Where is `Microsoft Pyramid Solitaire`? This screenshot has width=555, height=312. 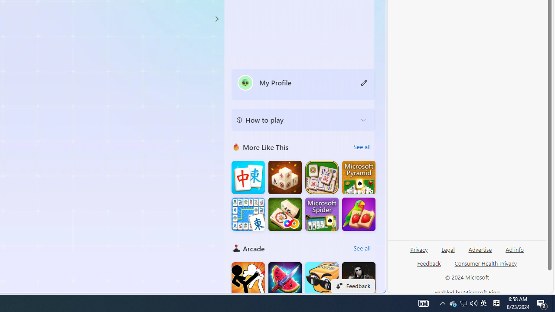
Microsoft Pyramid Solitaire is located at coordinates (359, 178).